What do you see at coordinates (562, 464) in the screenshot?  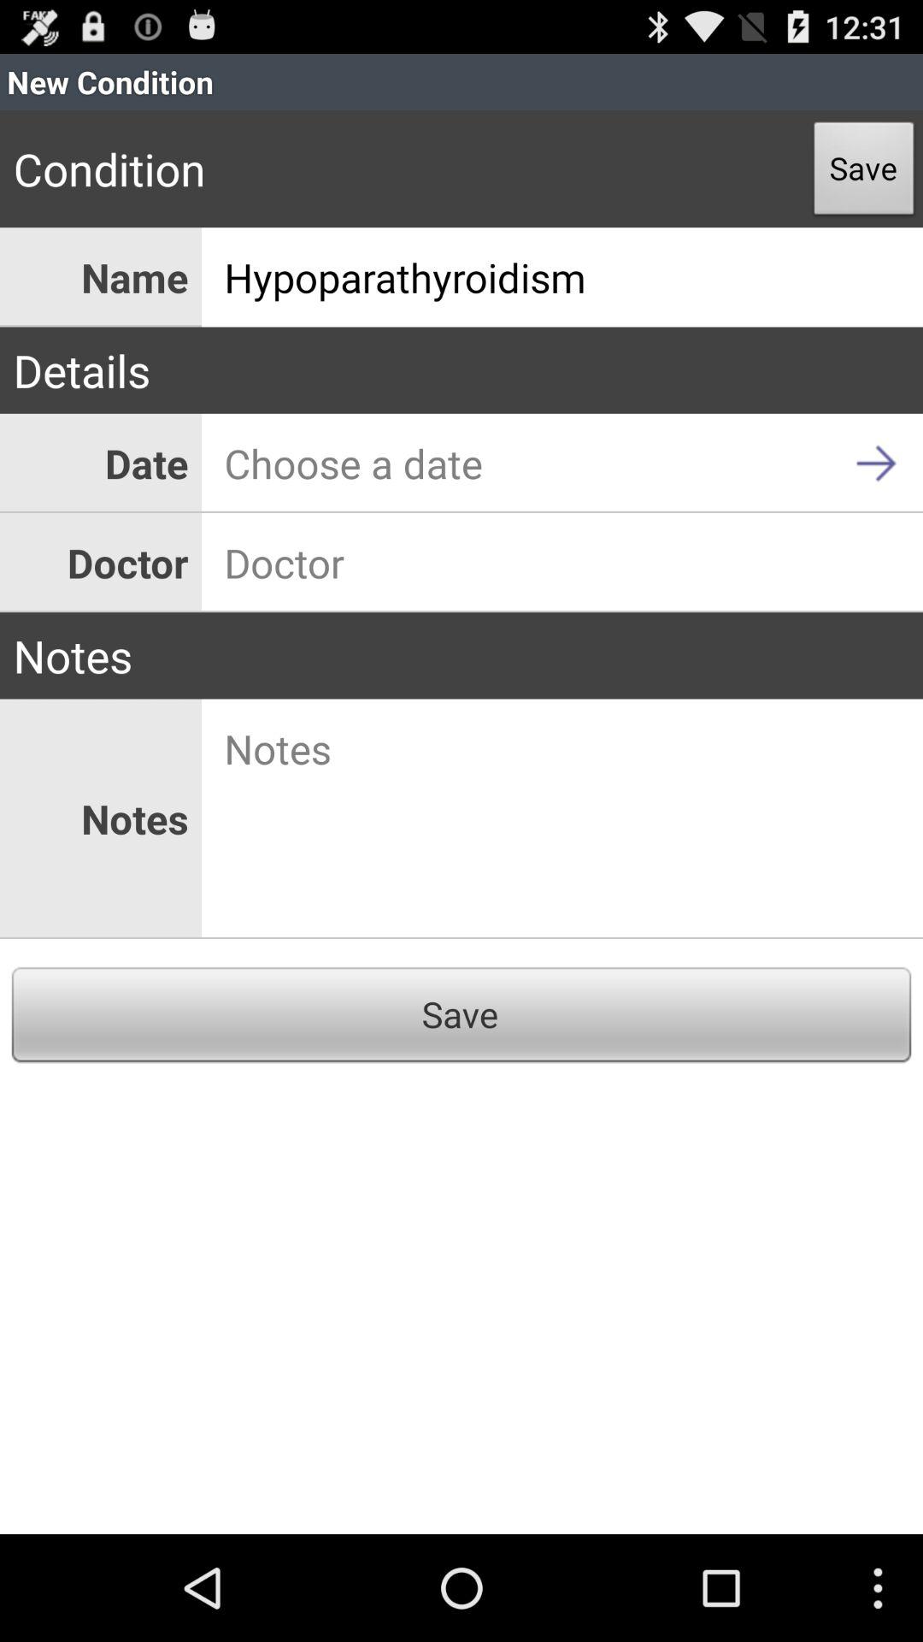 I see `press app next to date` at bounding box center [562, 464].